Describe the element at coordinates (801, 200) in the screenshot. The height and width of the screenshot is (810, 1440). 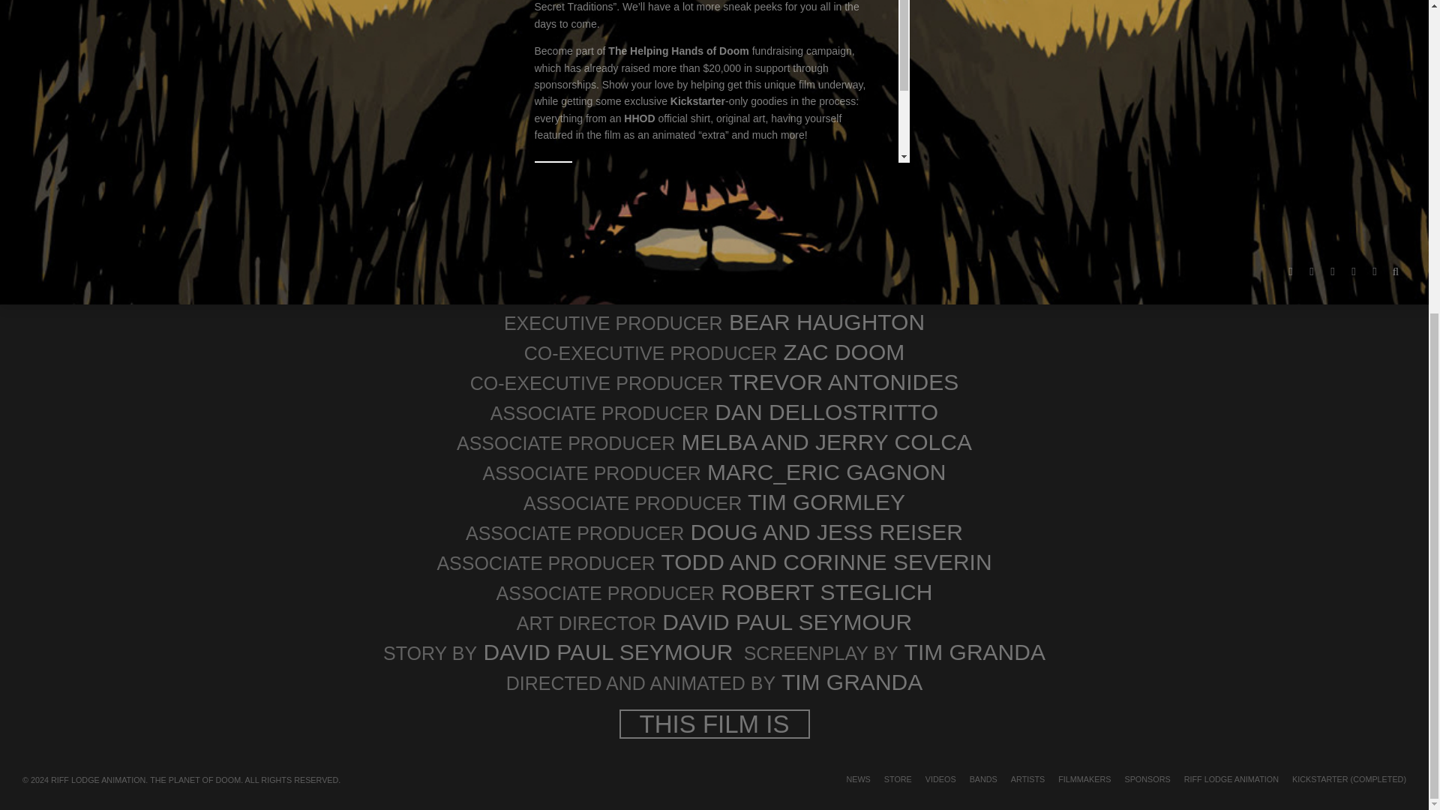
I see `DOOM METAL` at that location.